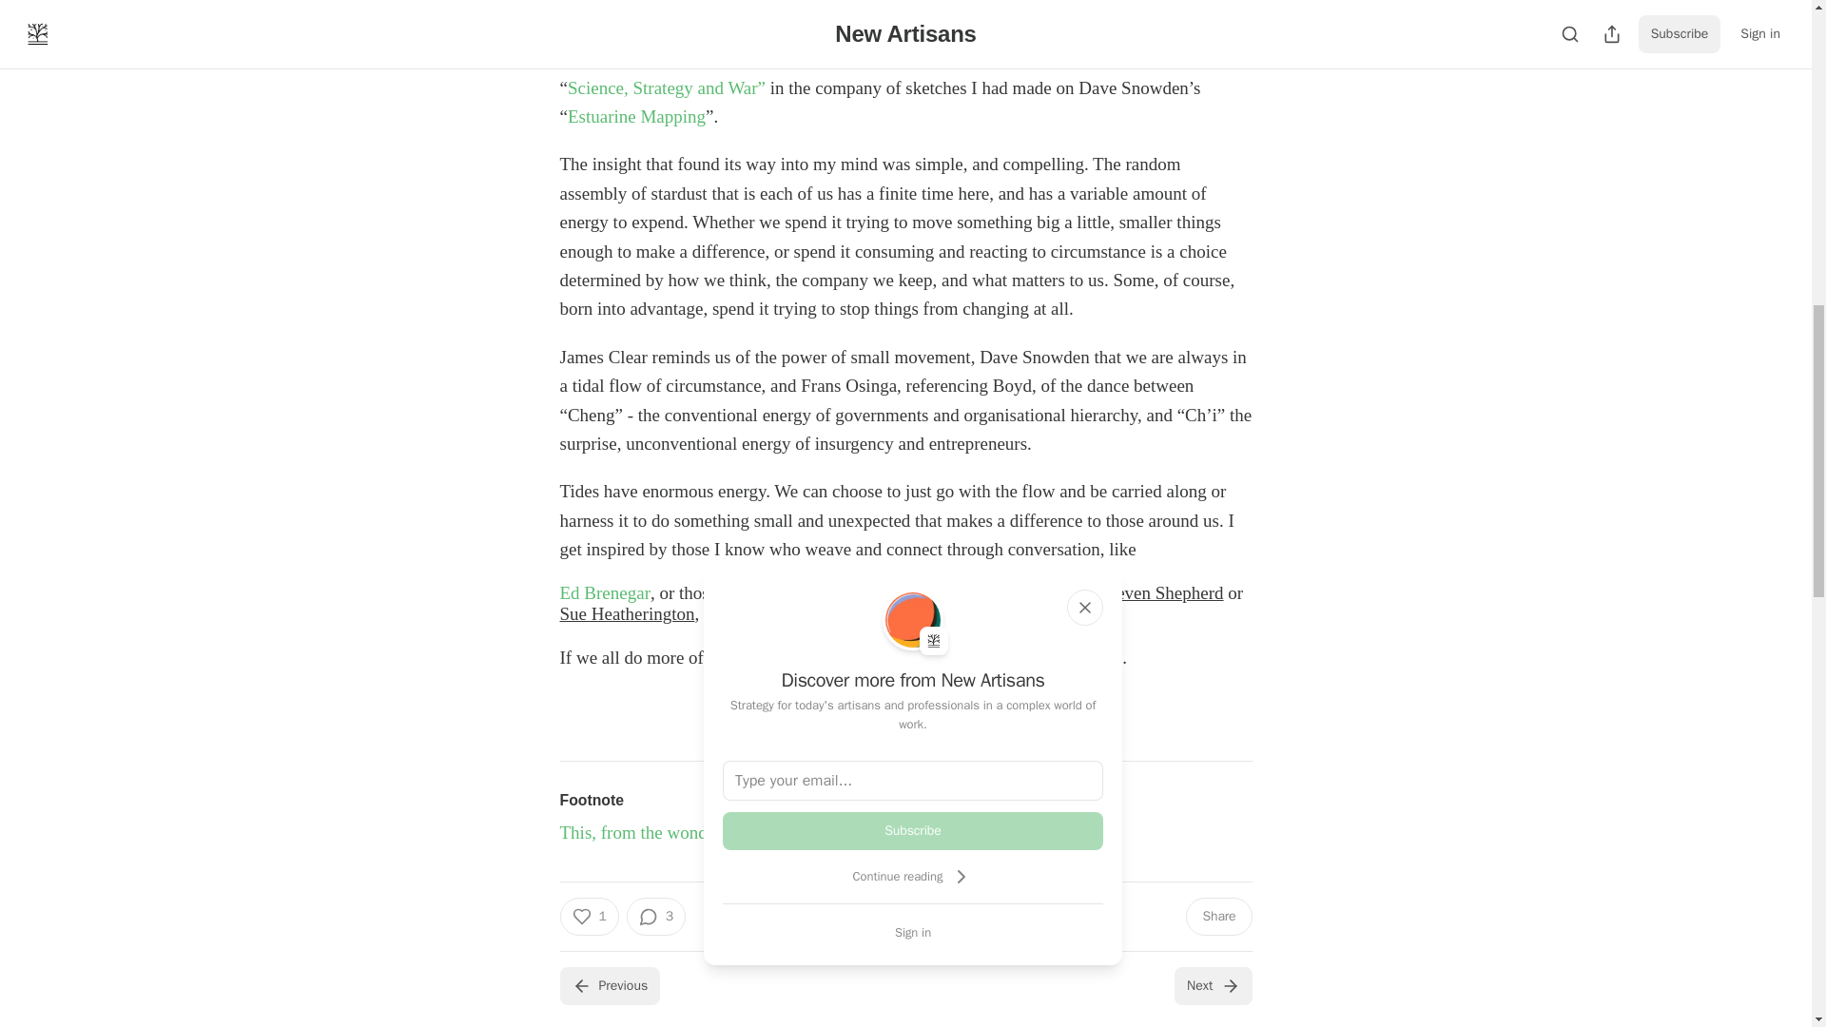 This screenshot has width=1826, height=1027. I want to click on Sign in, so click(913, 932).